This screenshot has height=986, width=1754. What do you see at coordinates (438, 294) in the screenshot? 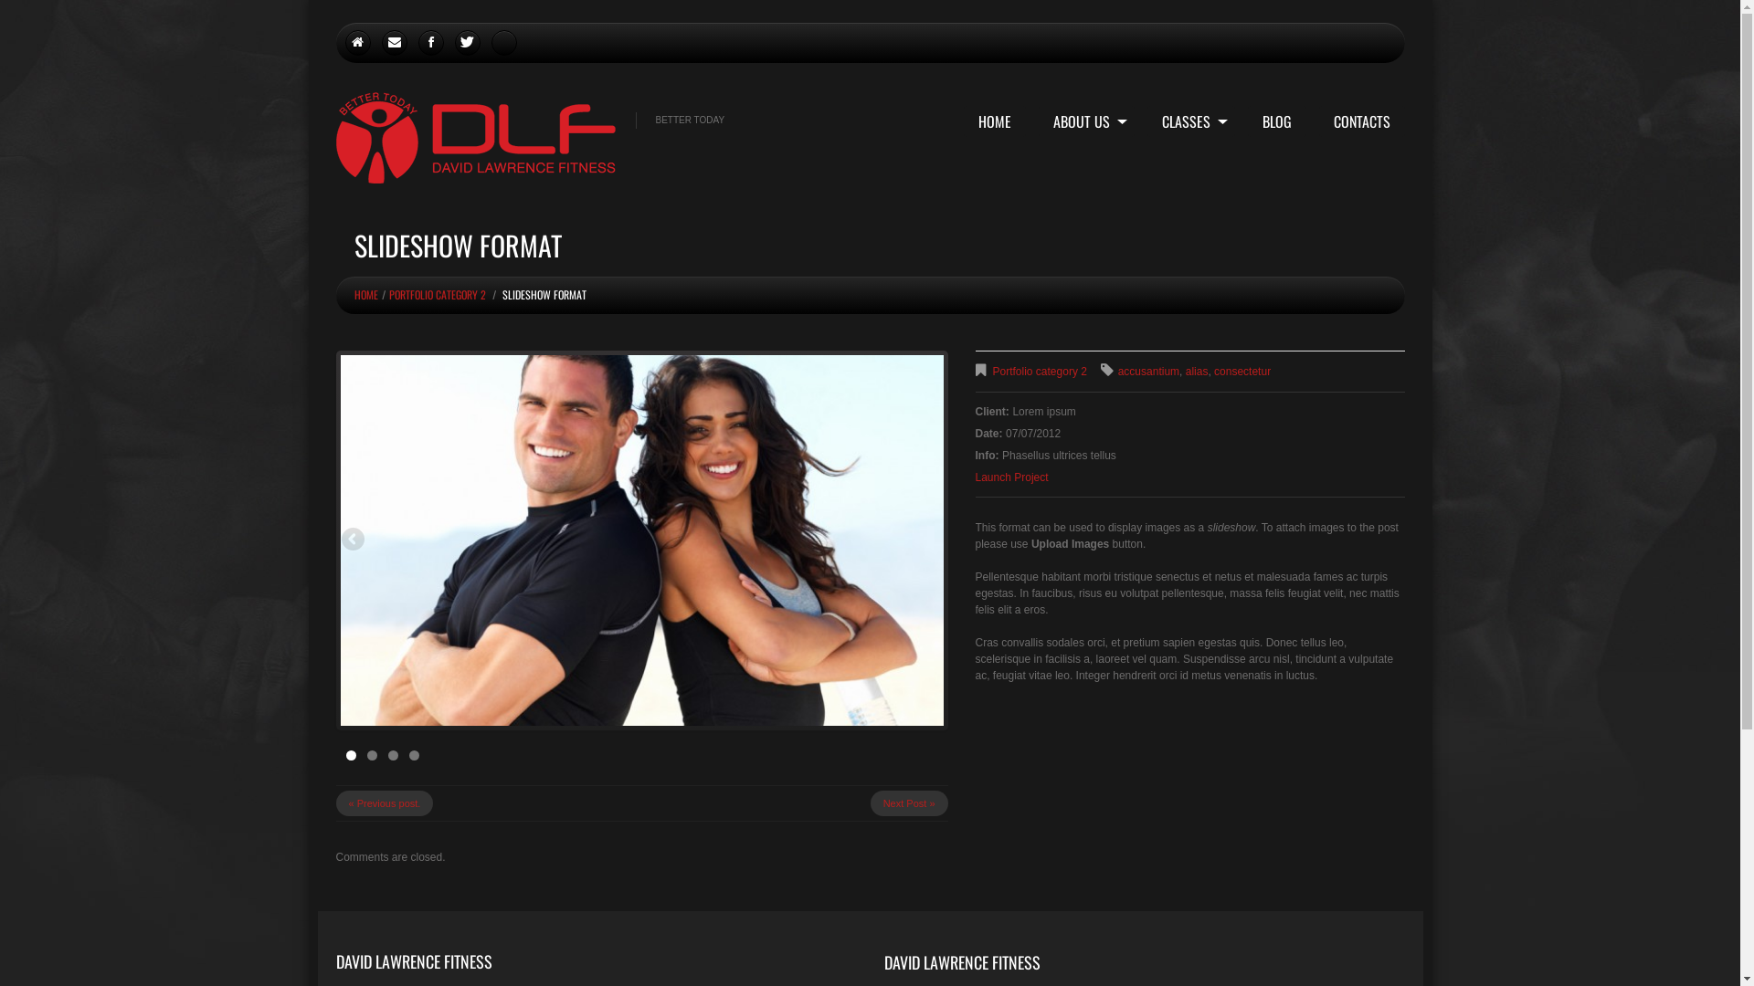
I see `PORTFOLIO CATEGORY 2` at bounding box center [438, 294].